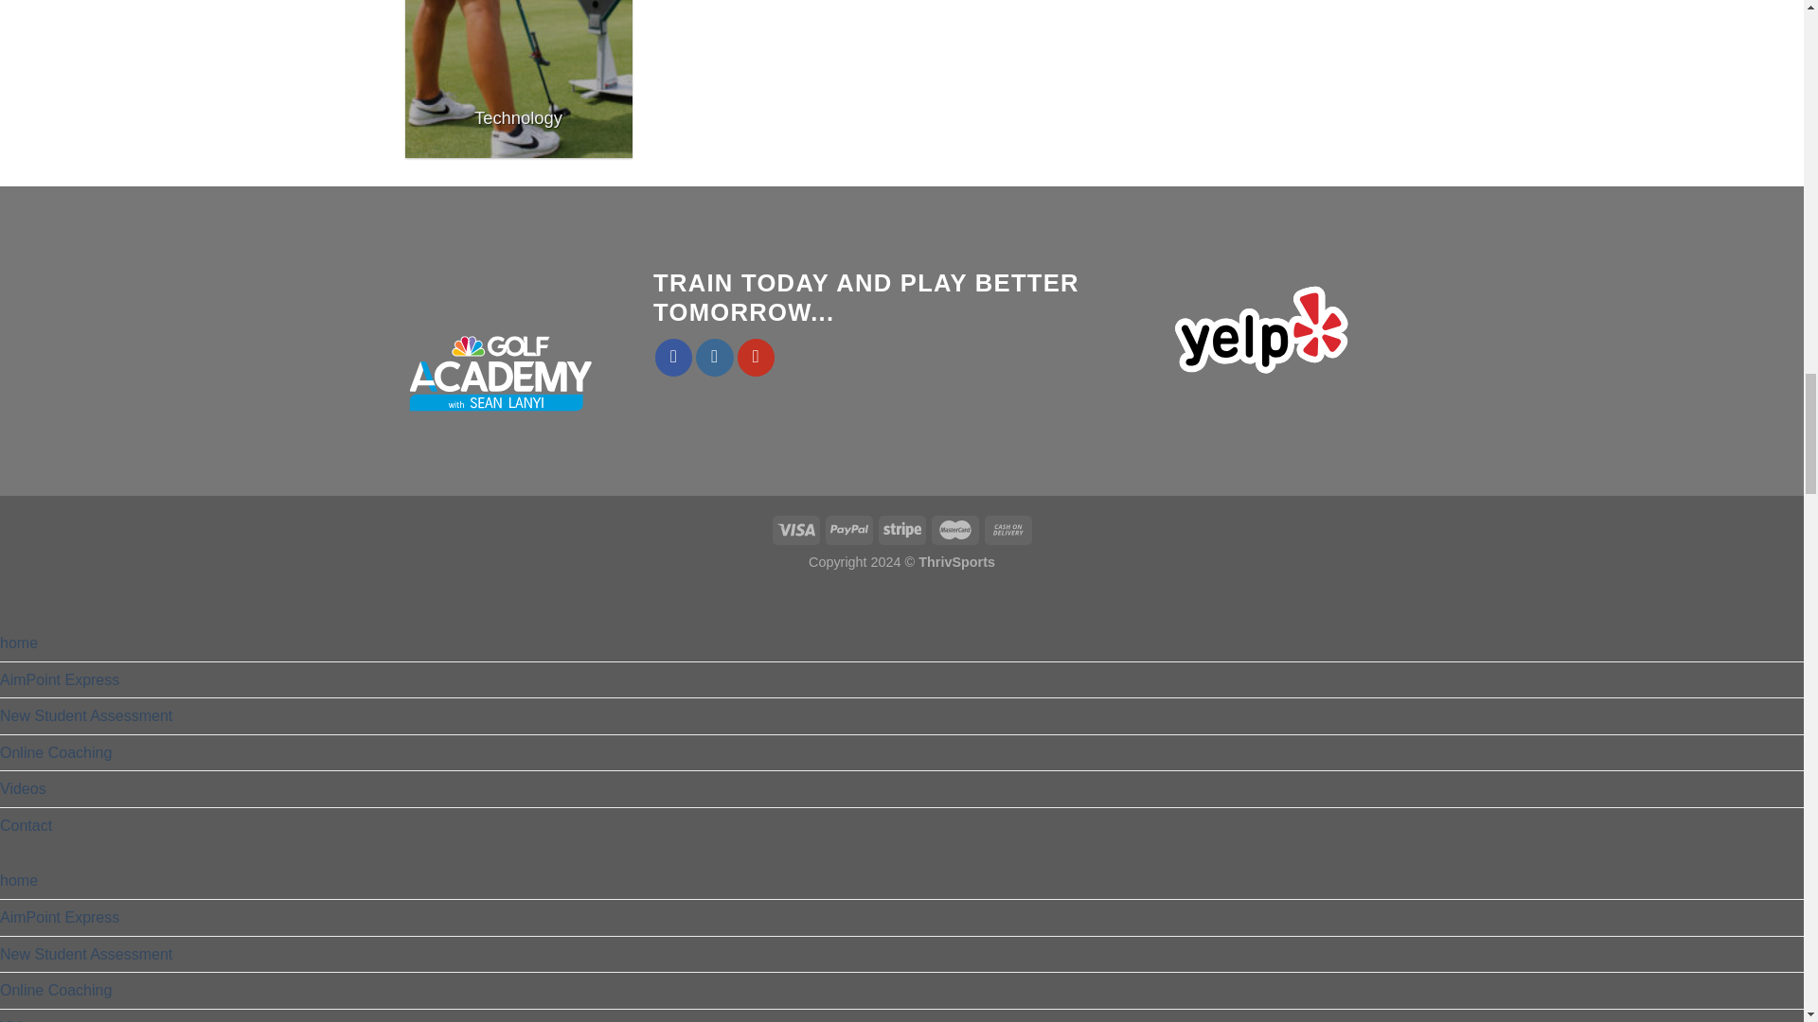 The width and height of the screenshot is (1818, 1022). I want to click on Follow on Instagram, so click(715, 358).